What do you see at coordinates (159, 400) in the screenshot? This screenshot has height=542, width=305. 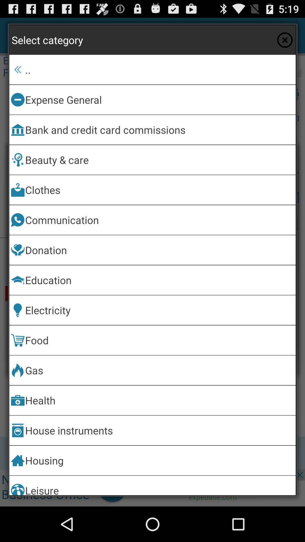 I see `press icon above the house instruments item` at bounding box center [159, 400].